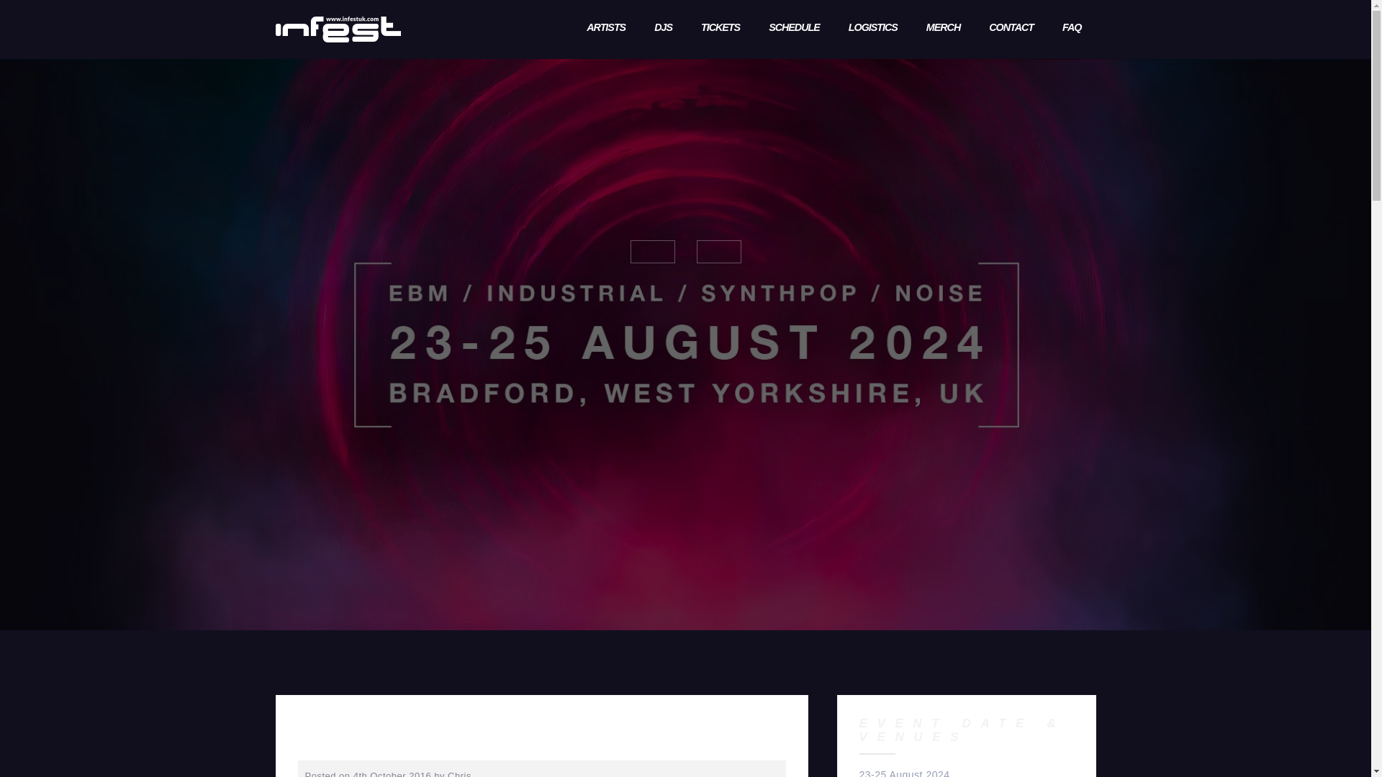  I want to click on Chris, so click(459, 774).